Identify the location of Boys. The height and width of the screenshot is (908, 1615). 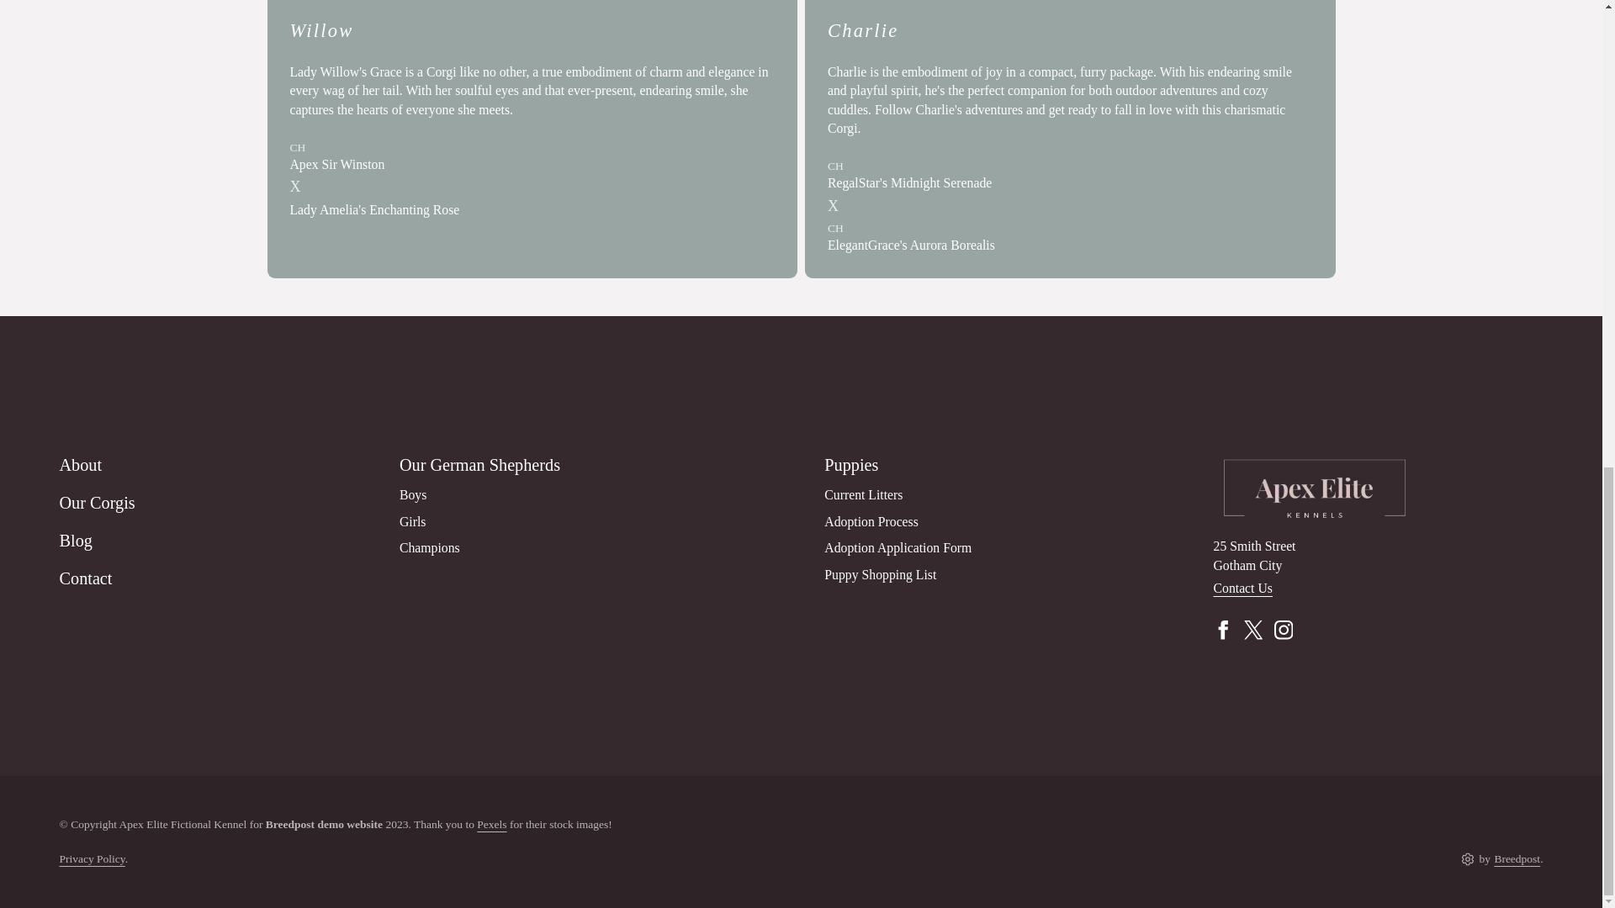
(412, 494).